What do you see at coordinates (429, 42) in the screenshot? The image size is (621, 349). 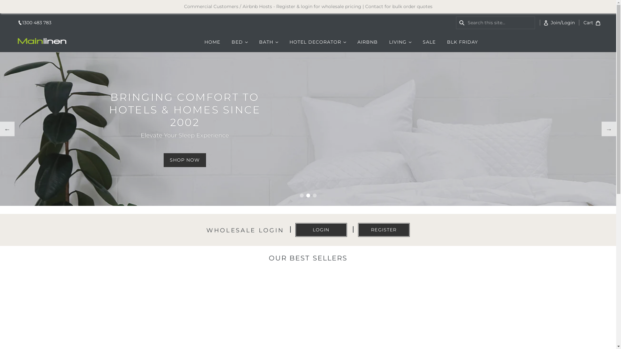 I see `SALE` at bounding box center [429, 42].